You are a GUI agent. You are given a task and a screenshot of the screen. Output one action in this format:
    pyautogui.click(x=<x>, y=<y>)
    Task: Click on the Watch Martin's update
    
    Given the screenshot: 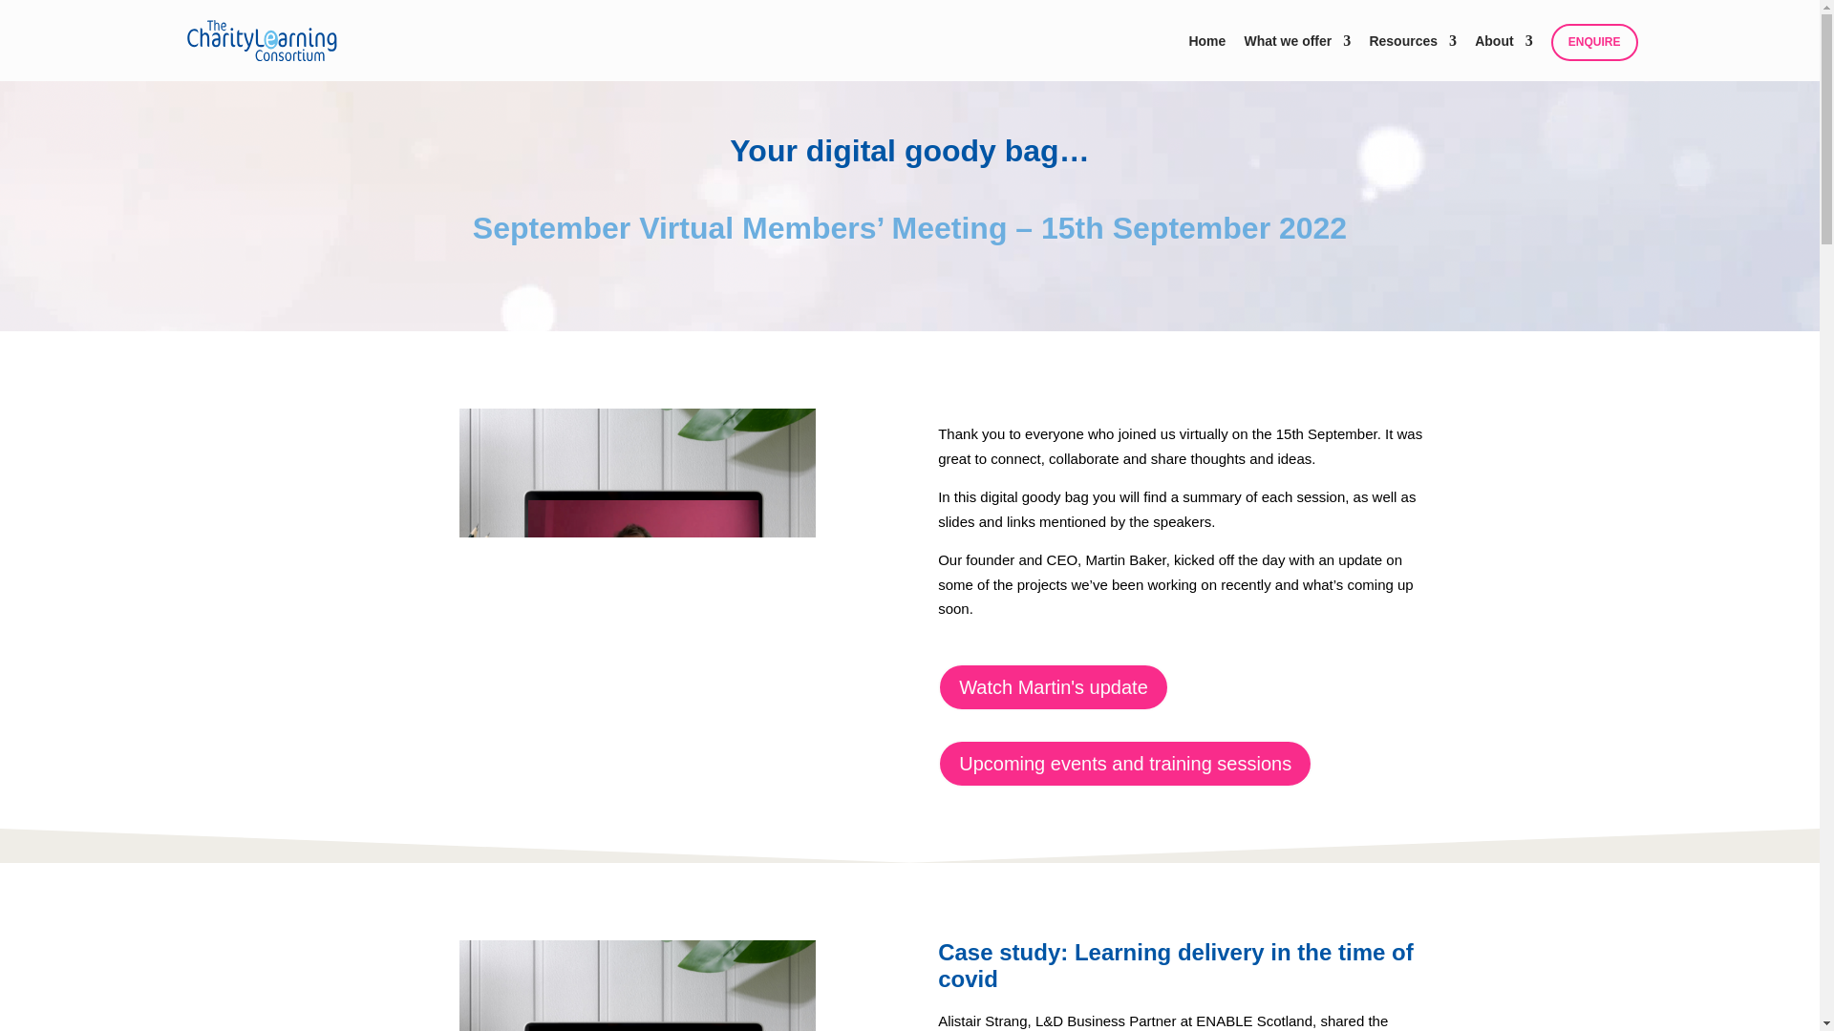 What is the action you would take?
    pyautogui.click(x=1053, y=687)
    